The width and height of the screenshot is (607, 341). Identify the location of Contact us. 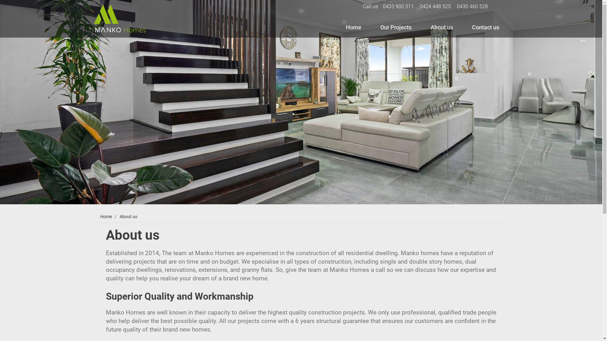
(485, 27).